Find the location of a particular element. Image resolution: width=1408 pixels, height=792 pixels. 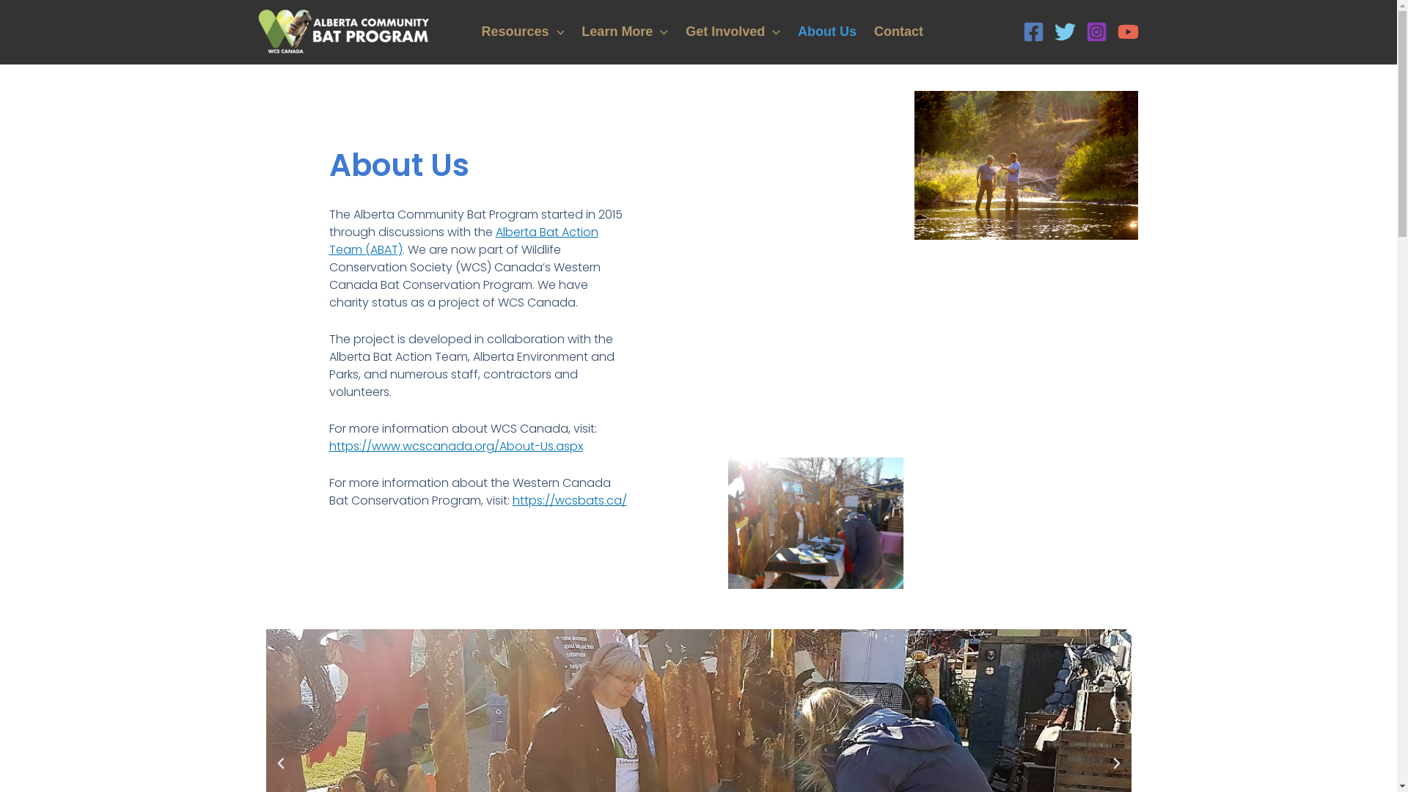

https://www.wcscanada.org/About-Us.aspx is located at coordinates (456, 446).